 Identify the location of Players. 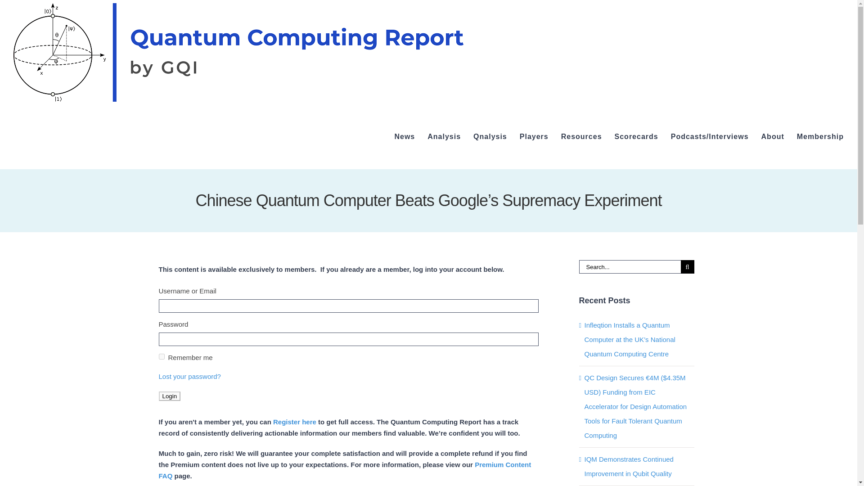
(534, 137).